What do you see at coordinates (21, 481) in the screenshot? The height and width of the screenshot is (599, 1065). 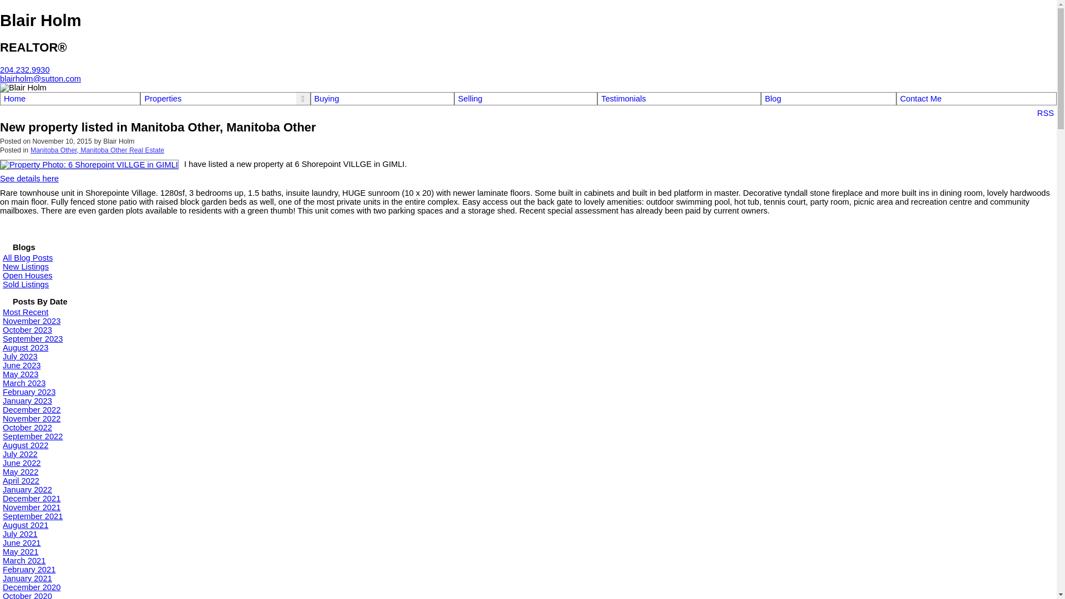 I see `April 2022` at bounding box center [21, 481].